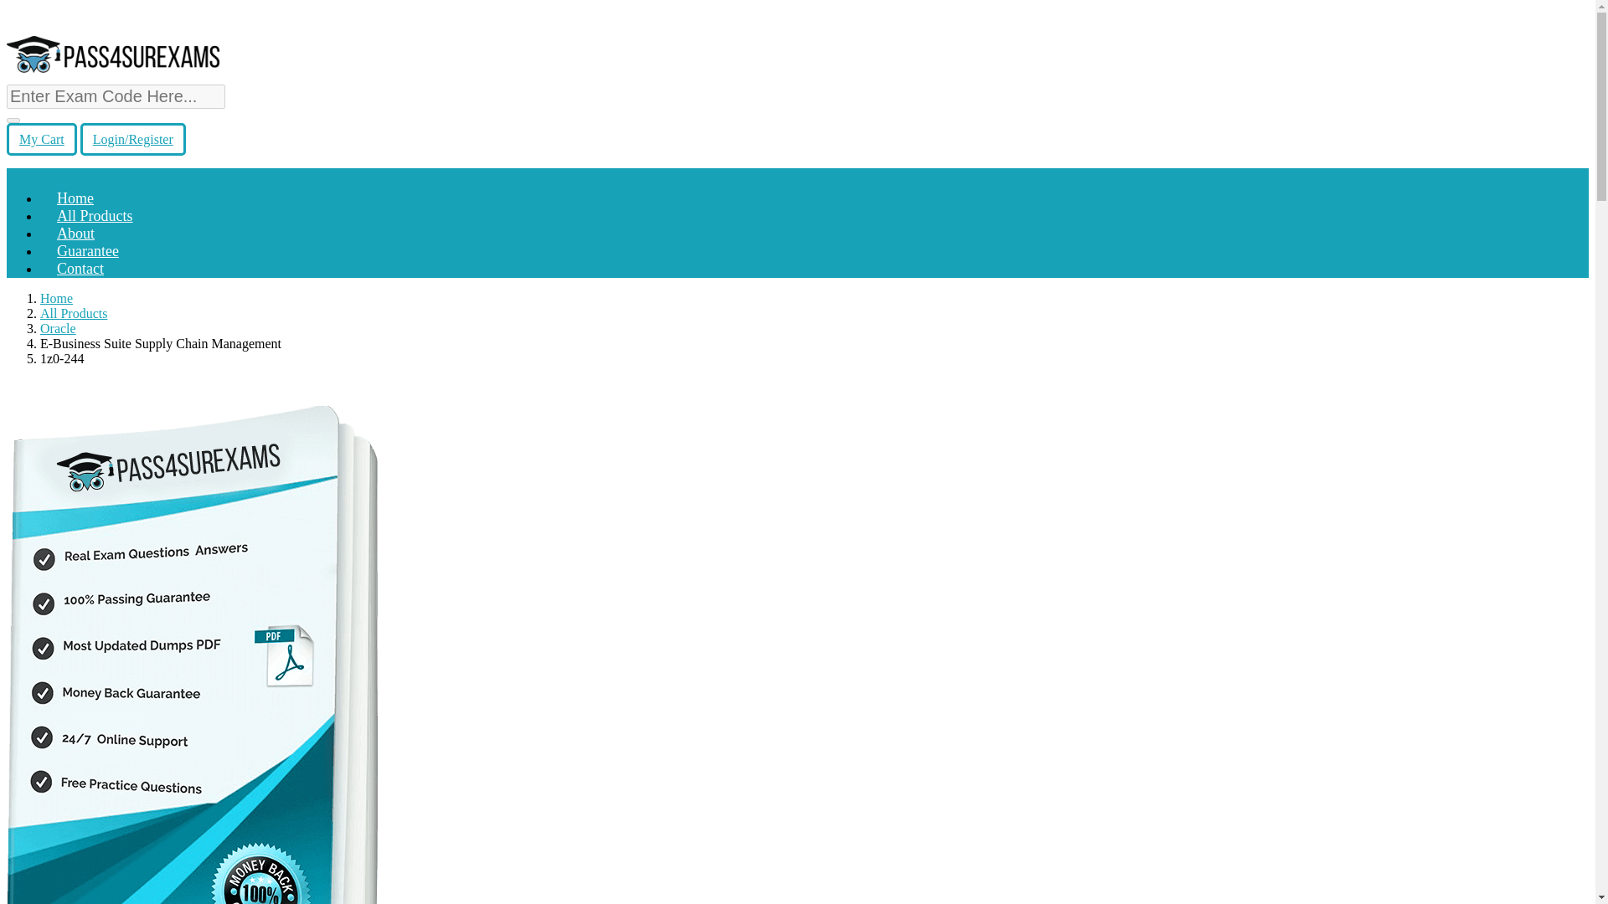 The height and width of the screenshot is (904, 1608). Describe the element at coordinates (58, 328) in the screenshot. I see `Oracle` at that location.